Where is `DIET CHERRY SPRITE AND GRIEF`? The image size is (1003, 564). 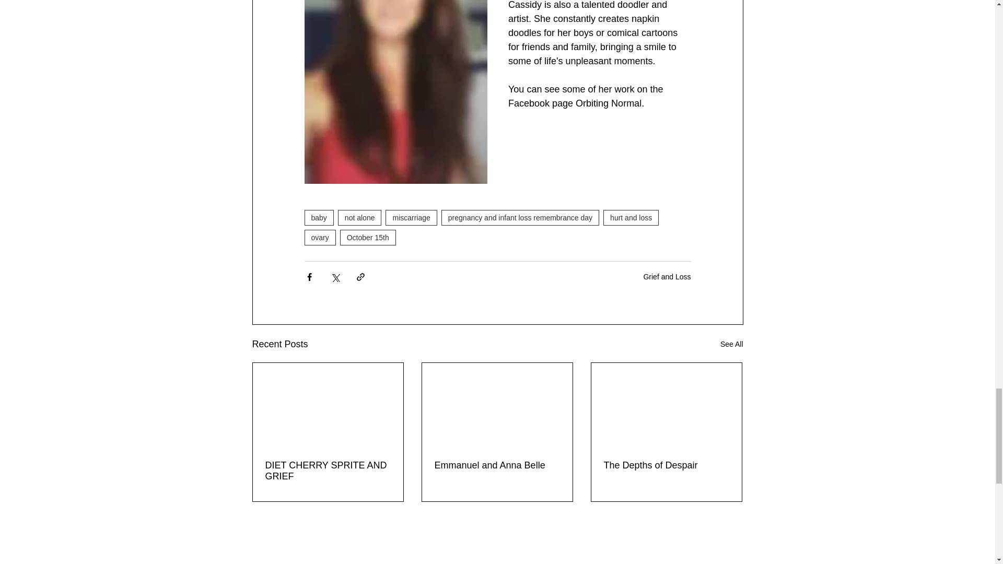
DIET CHERRY SPRITE AND GRIEF is located at coordinates (328, 471).